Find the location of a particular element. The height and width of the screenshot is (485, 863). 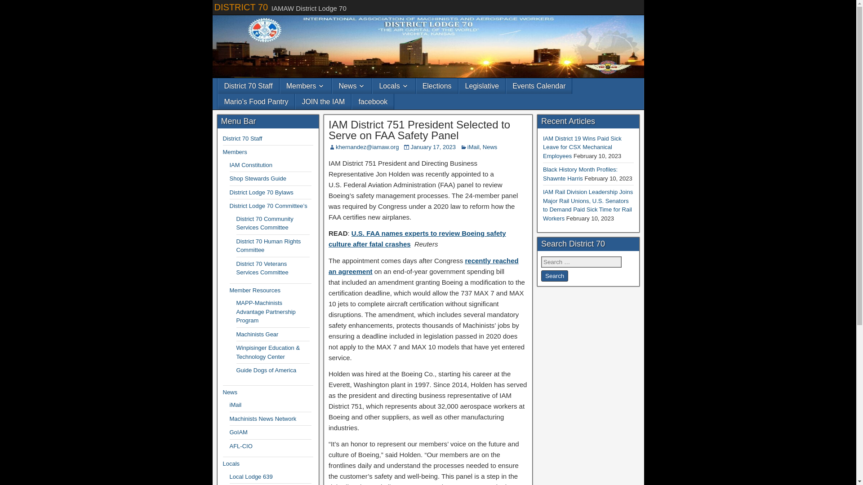

Elections is located at coordinates (437, 86).